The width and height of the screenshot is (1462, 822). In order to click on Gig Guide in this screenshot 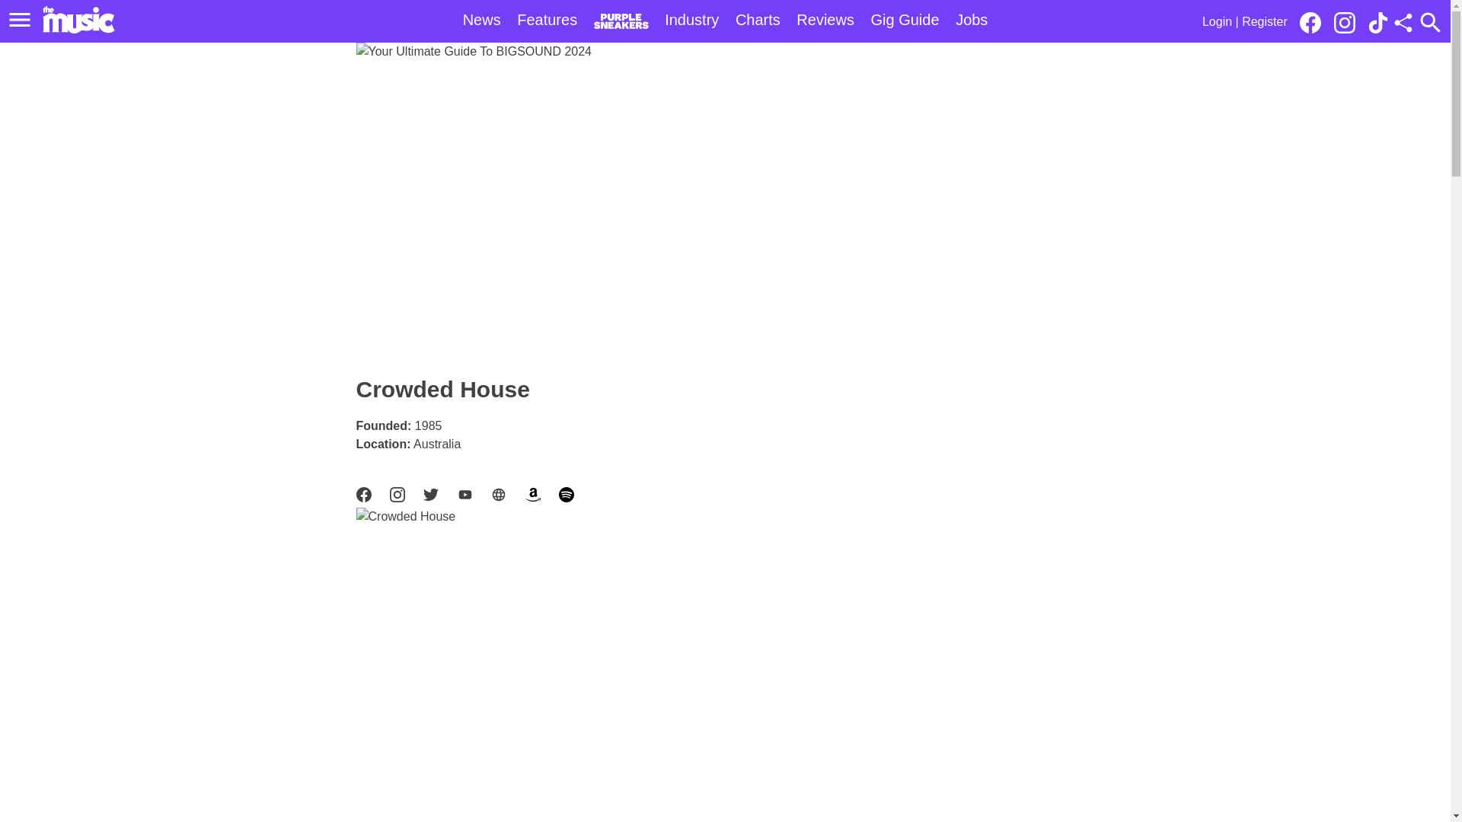, I will do `click(905, 20)`.